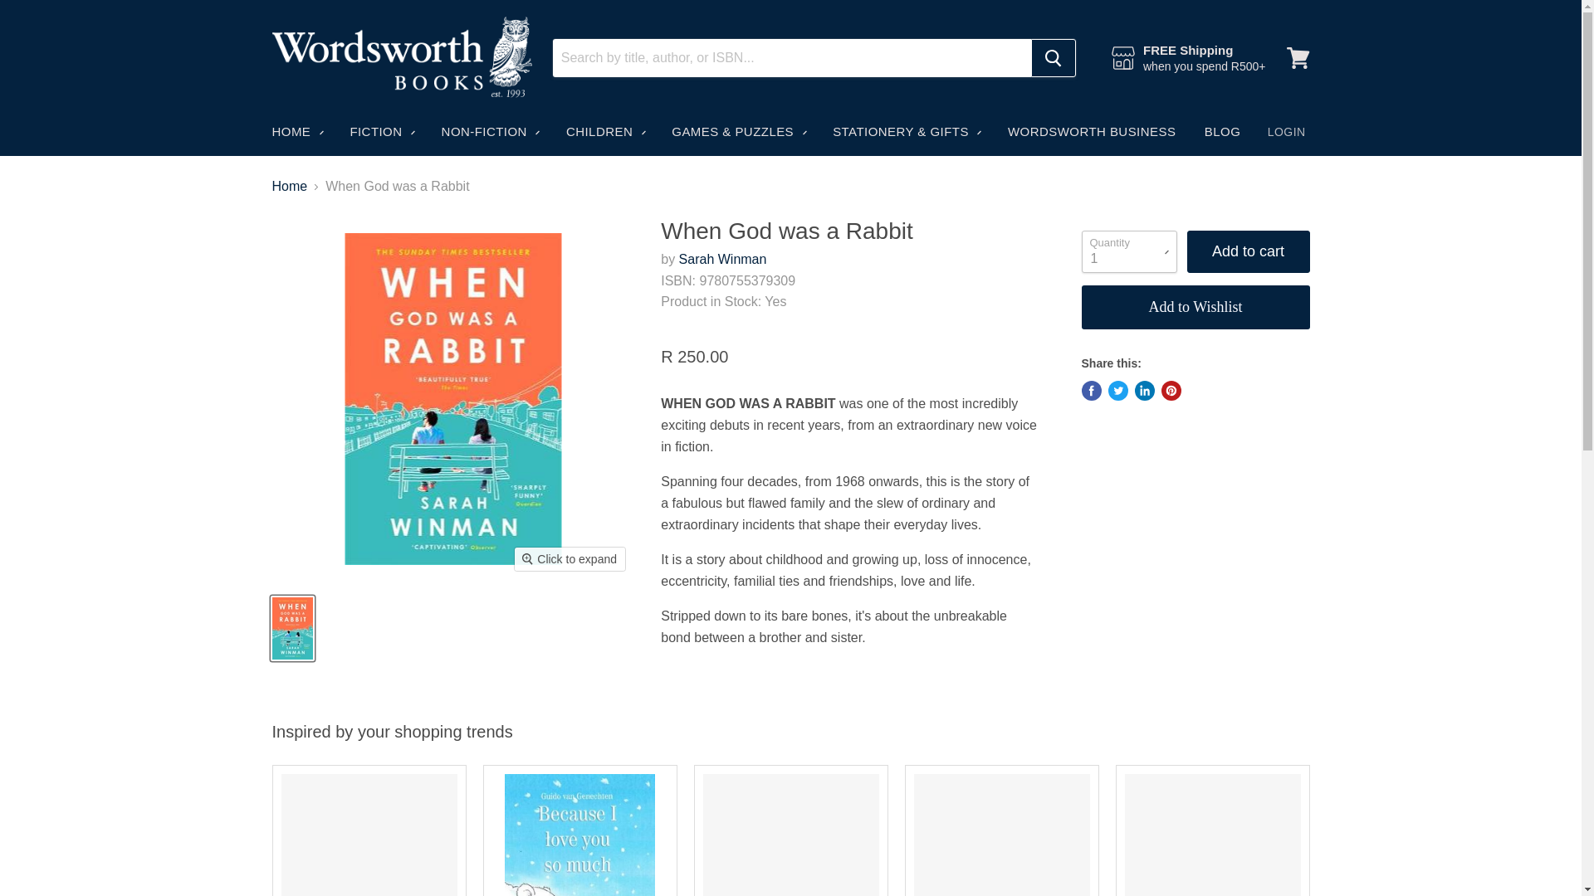 This screenshot has width=1594, height=896. I want to click on View cart, so click(1298, 58).